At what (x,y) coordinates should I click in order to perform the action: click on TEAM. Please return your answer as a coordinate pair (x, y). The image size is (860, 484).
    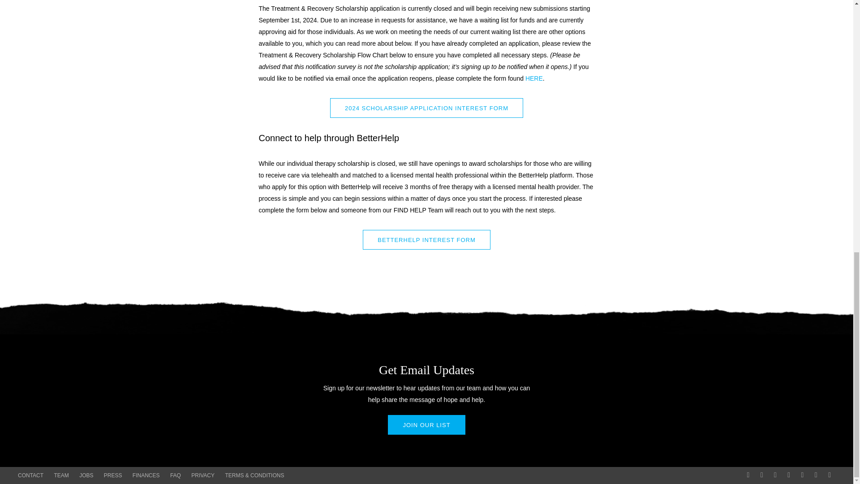
    Looking at the image, I should click on (61, 475).